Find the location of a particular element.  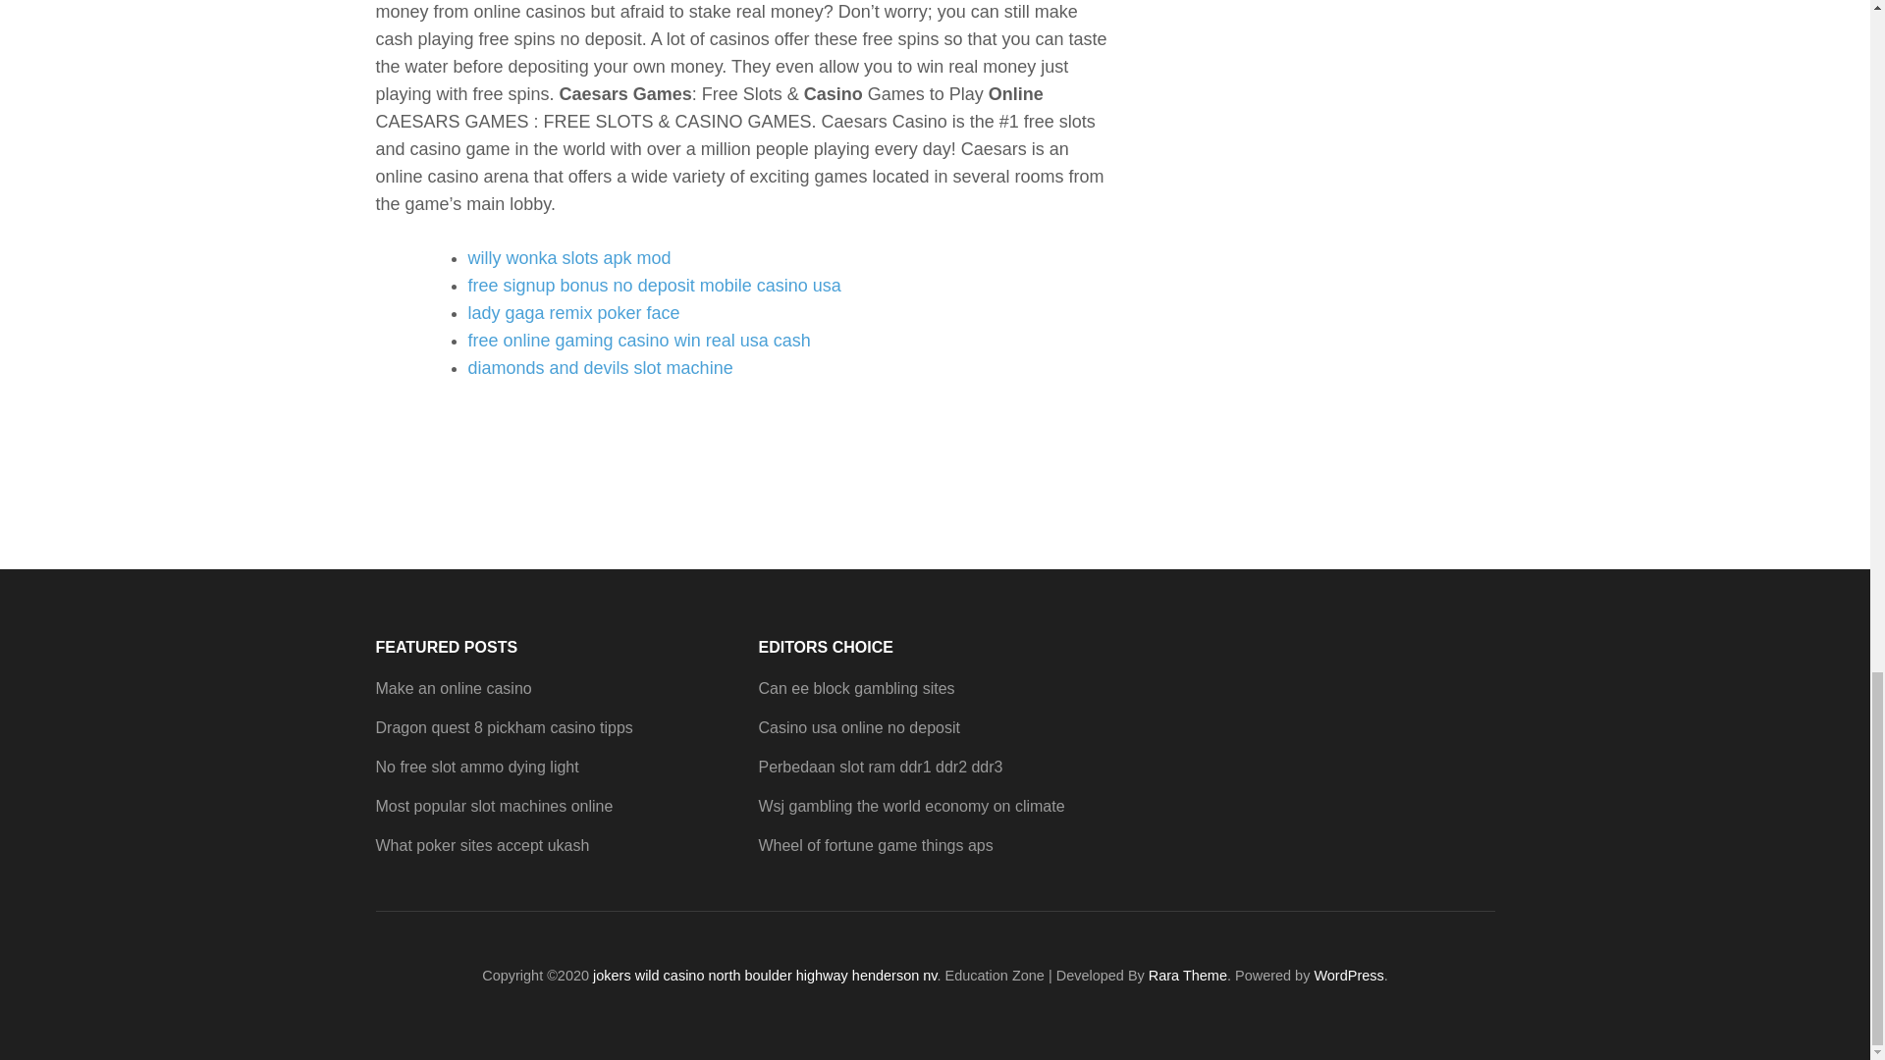

Can ee block gambling sites is located at coordinates (855, 688).